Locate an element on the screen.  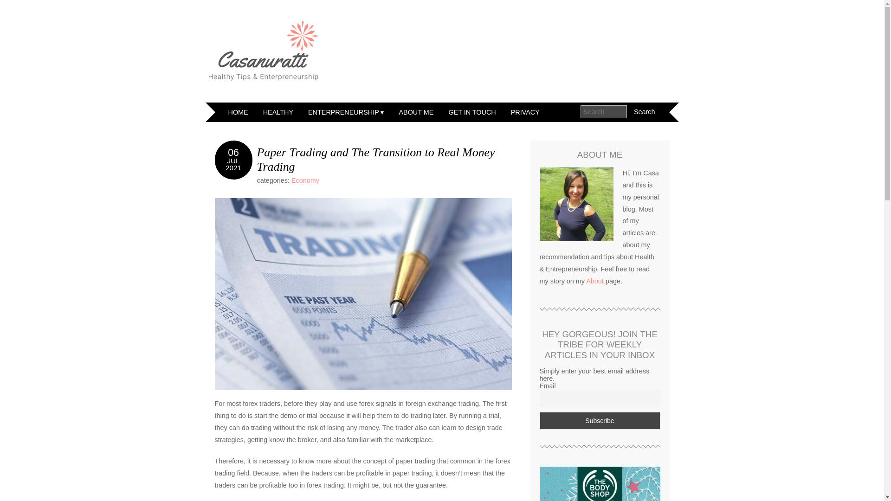
Casanuratti is located at coordinates (263, 50).